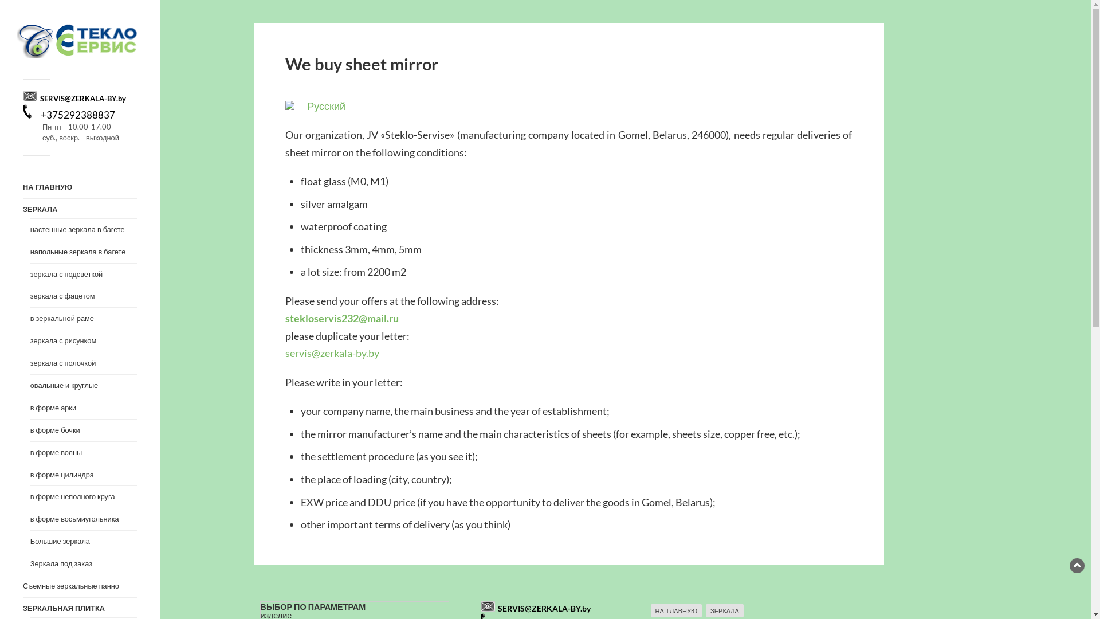  What do you see at coordinates (332, 353) in the screenshot?
I see `servis@zerkala-by.by` at bounding box center [332, 353].